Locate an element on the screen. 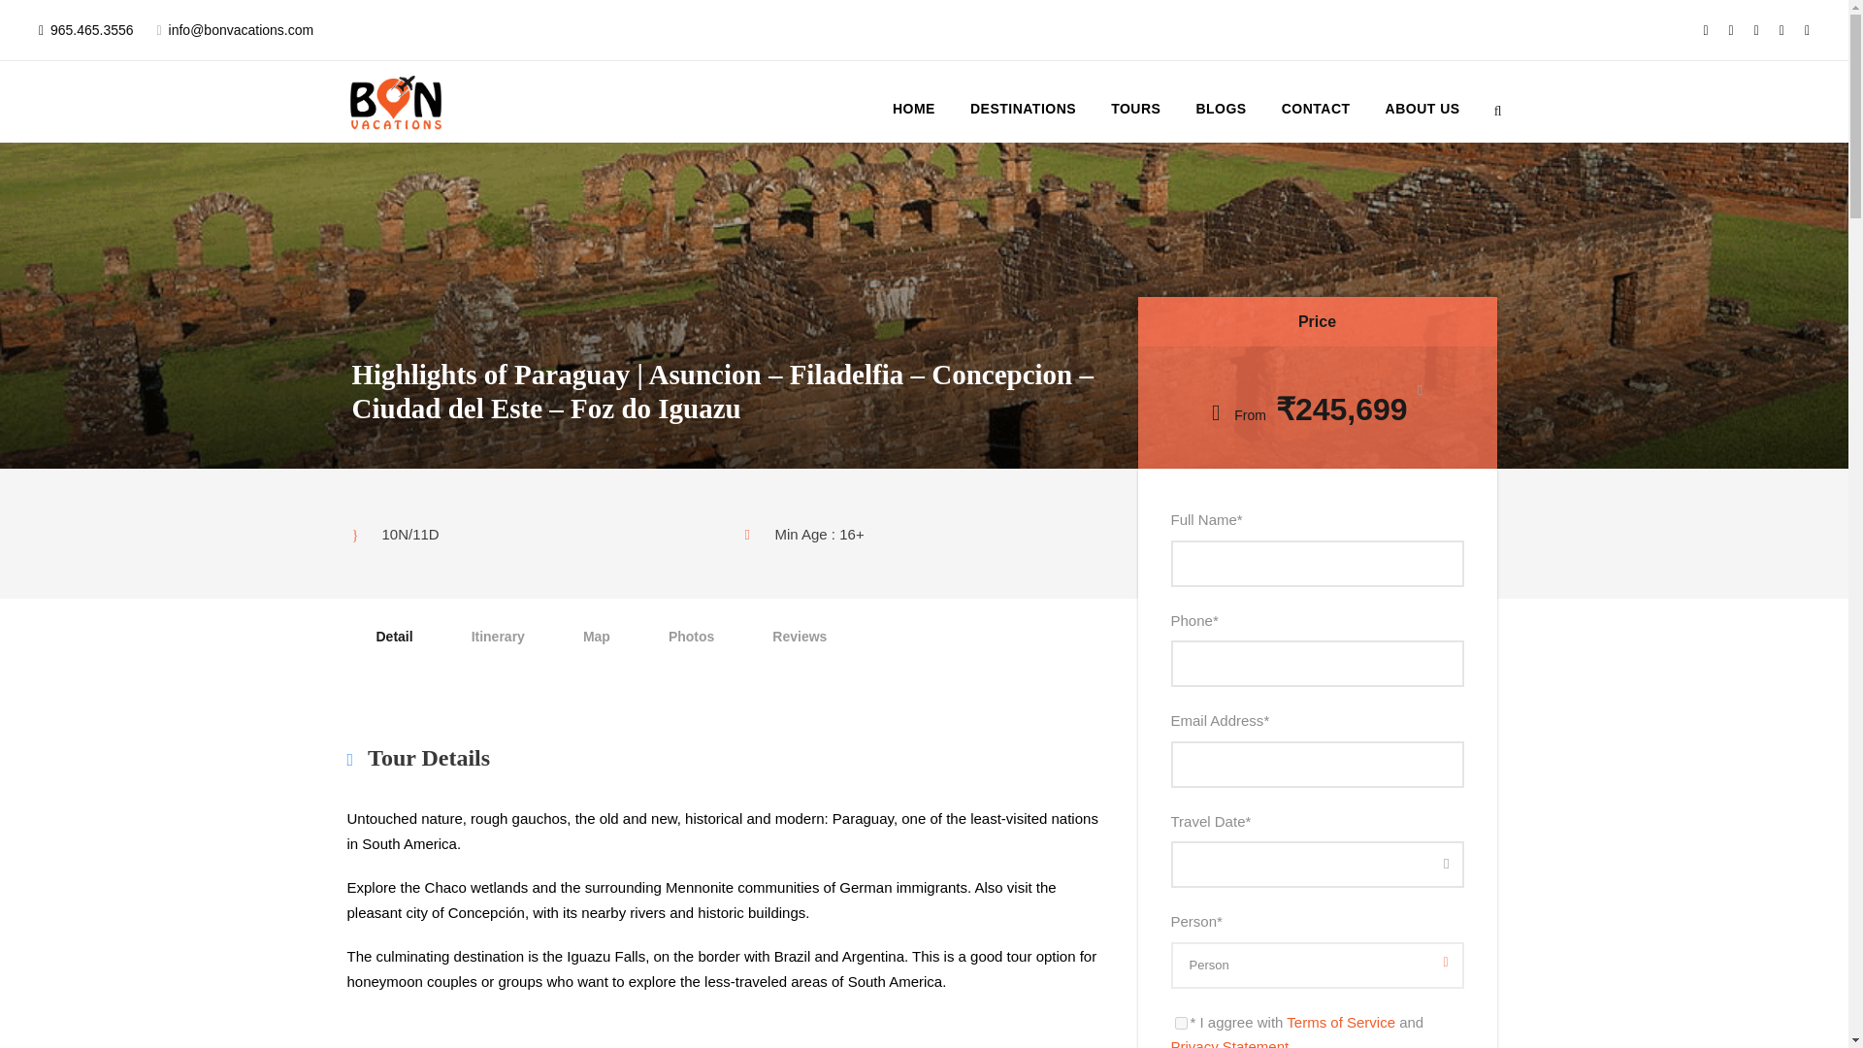 Image resolution: width=1863 pixels, height=1048 pixels. Bon Vacations Logo is located at coordinates (396, 101).